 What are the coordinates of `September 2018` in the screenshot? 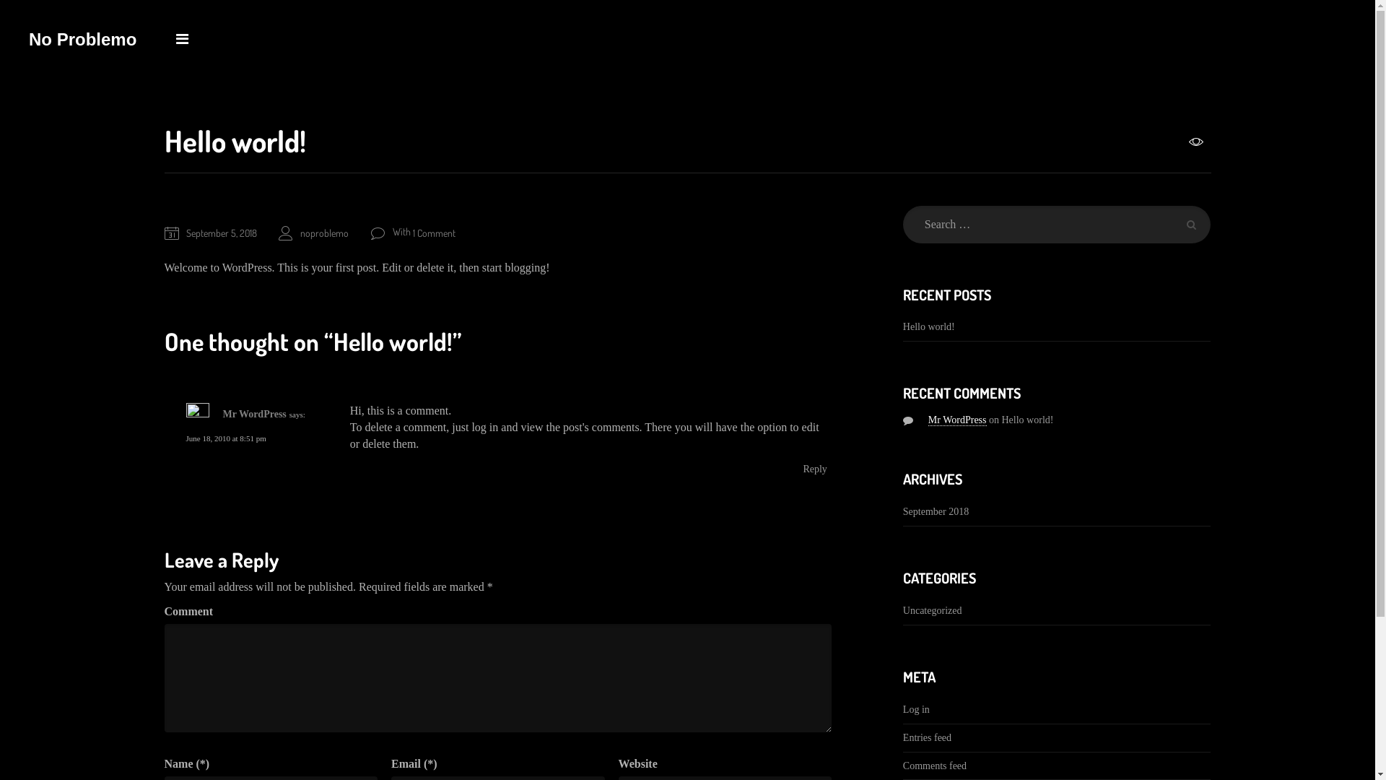 It's located at (936, 512).